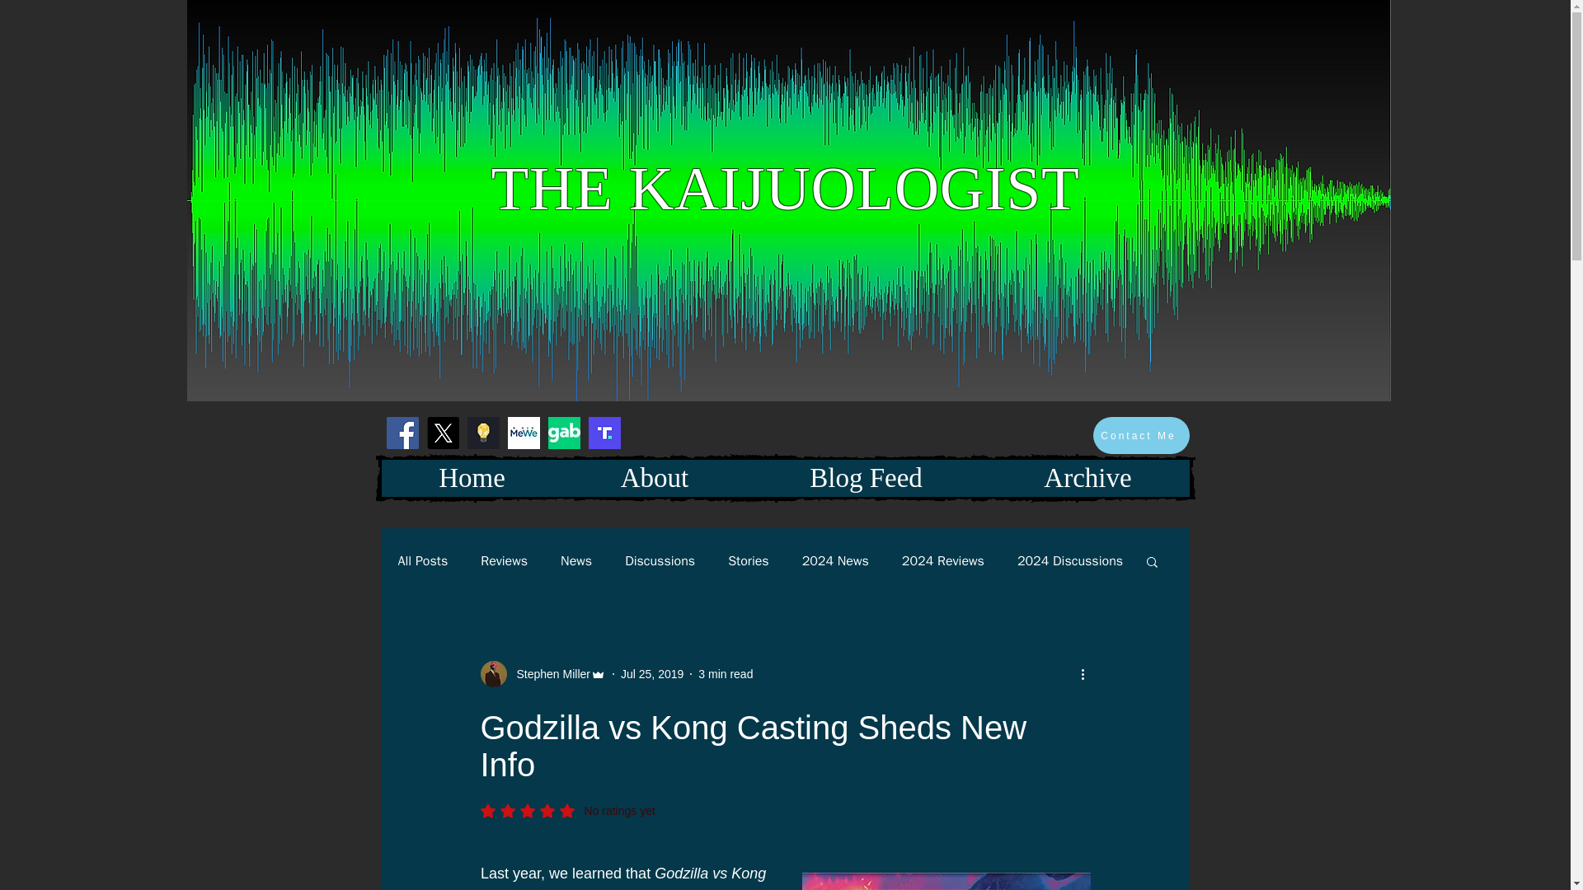 The image size is (1583, 890). What do you see at coordinates (651, 674) in the screenshot?
I see `Jul 25, 2019` at bounding box center [651, 674].